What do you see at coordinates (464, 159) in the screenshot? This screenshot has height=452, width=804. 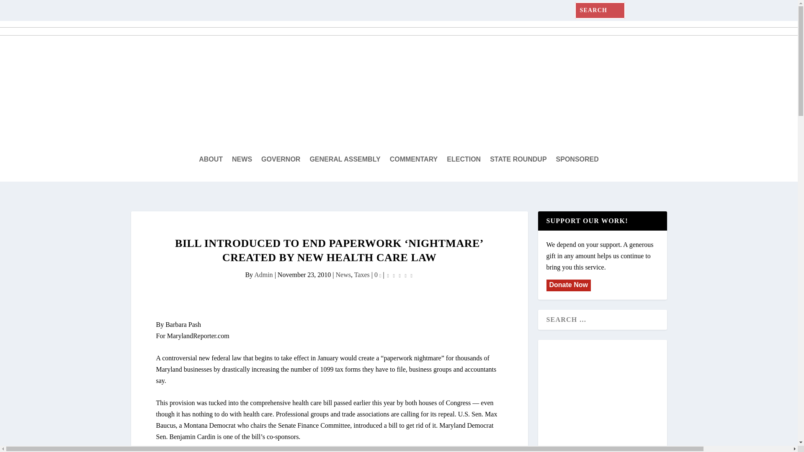 I see `ELECTION` at bounding box center [464, 159].